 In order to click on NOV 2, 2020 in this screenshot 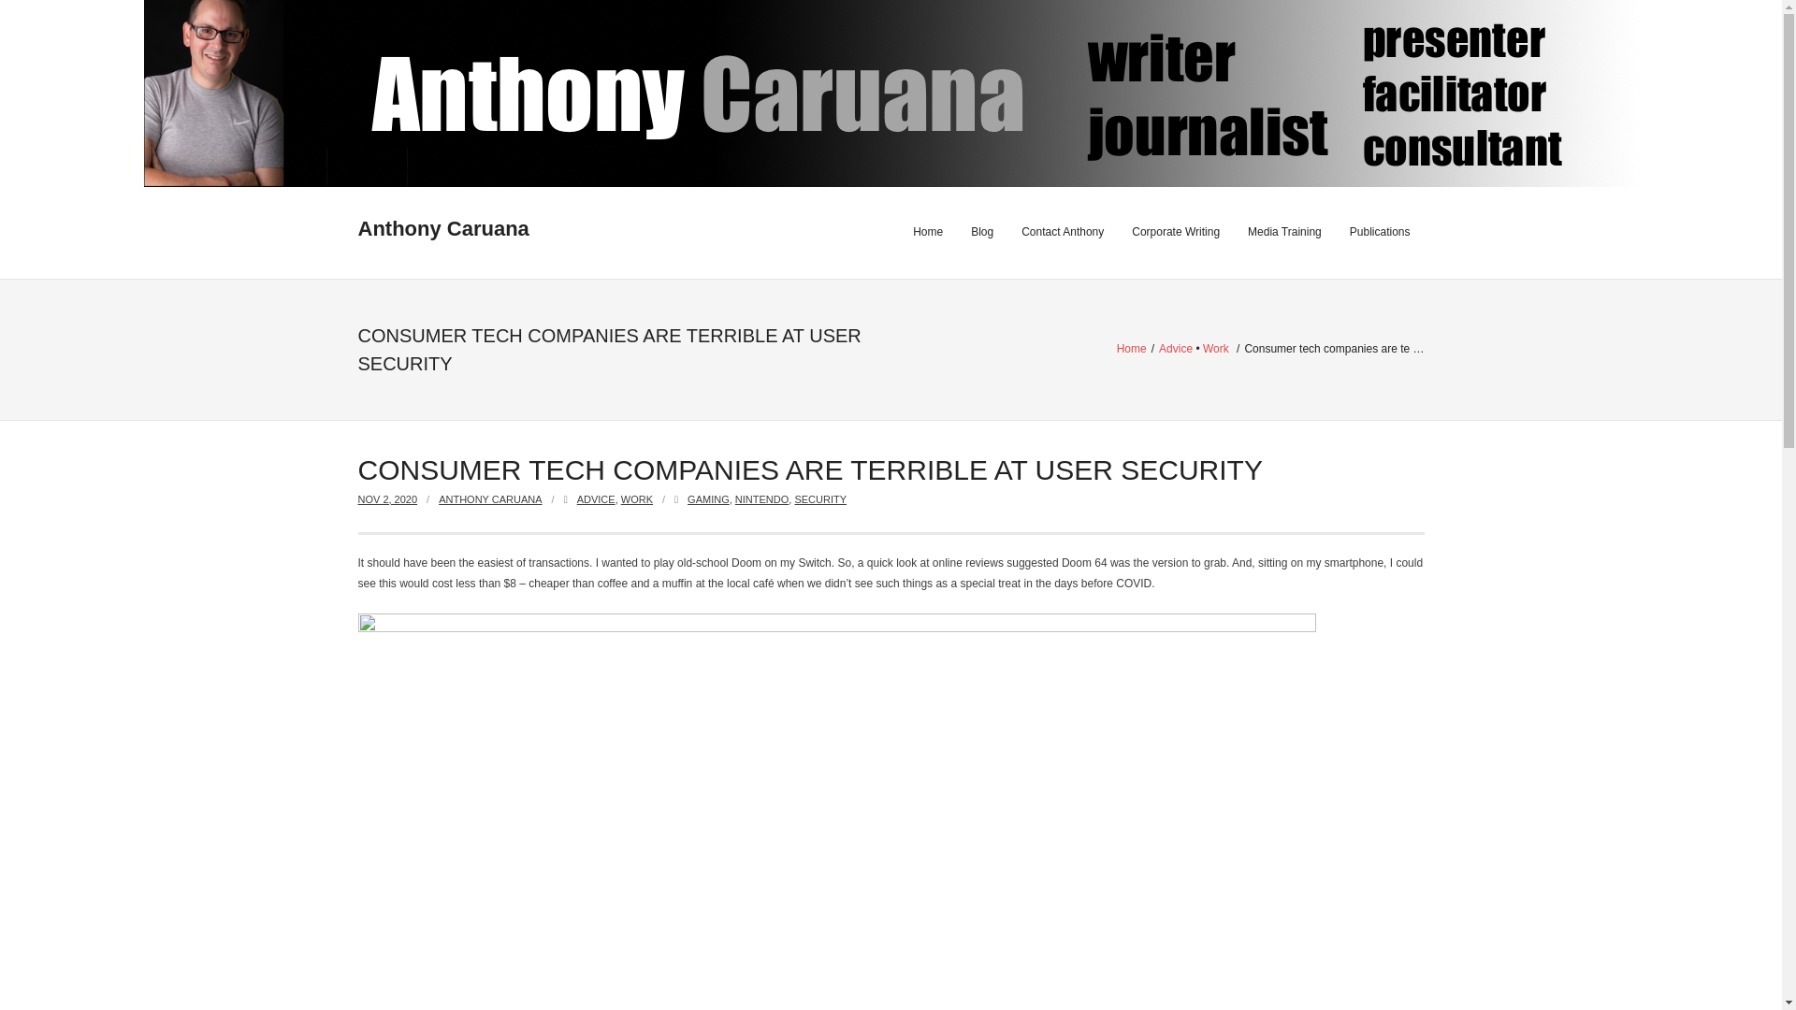, I will do `click(387, 499)`.